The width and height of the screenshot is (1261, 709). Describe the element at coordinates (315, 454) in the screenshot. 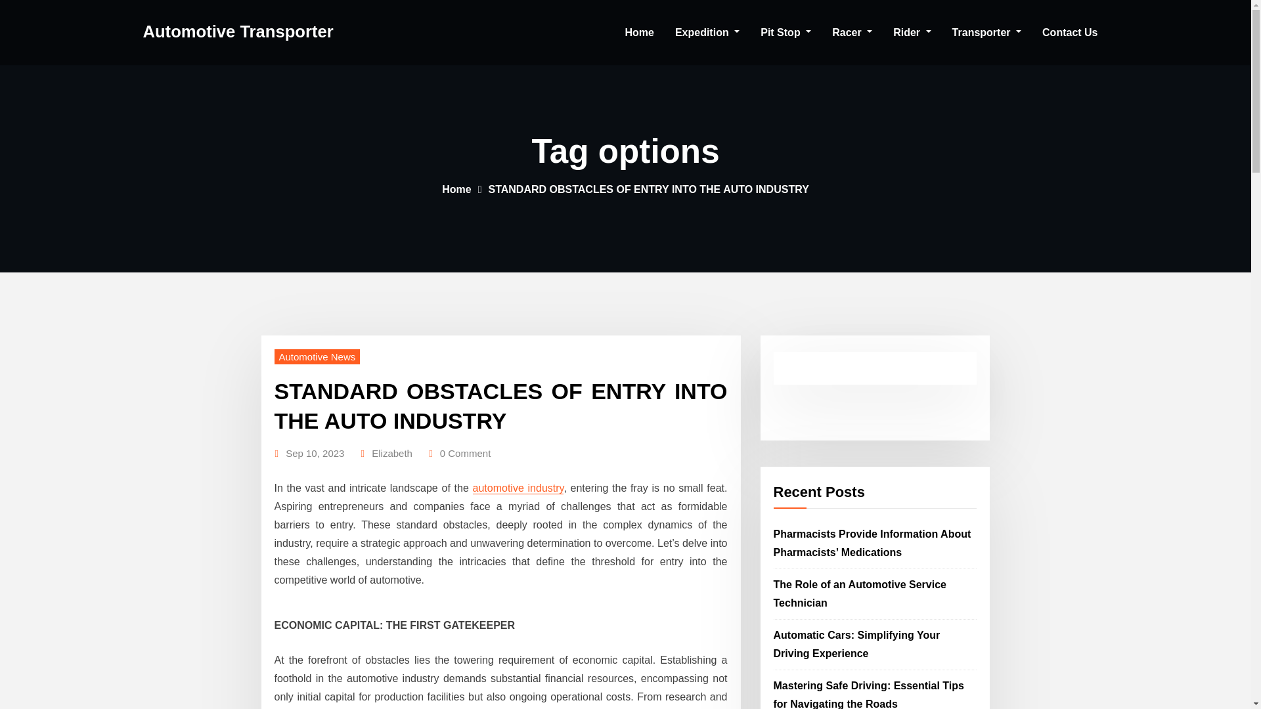

I see `Sep 10, 2023` at that location.